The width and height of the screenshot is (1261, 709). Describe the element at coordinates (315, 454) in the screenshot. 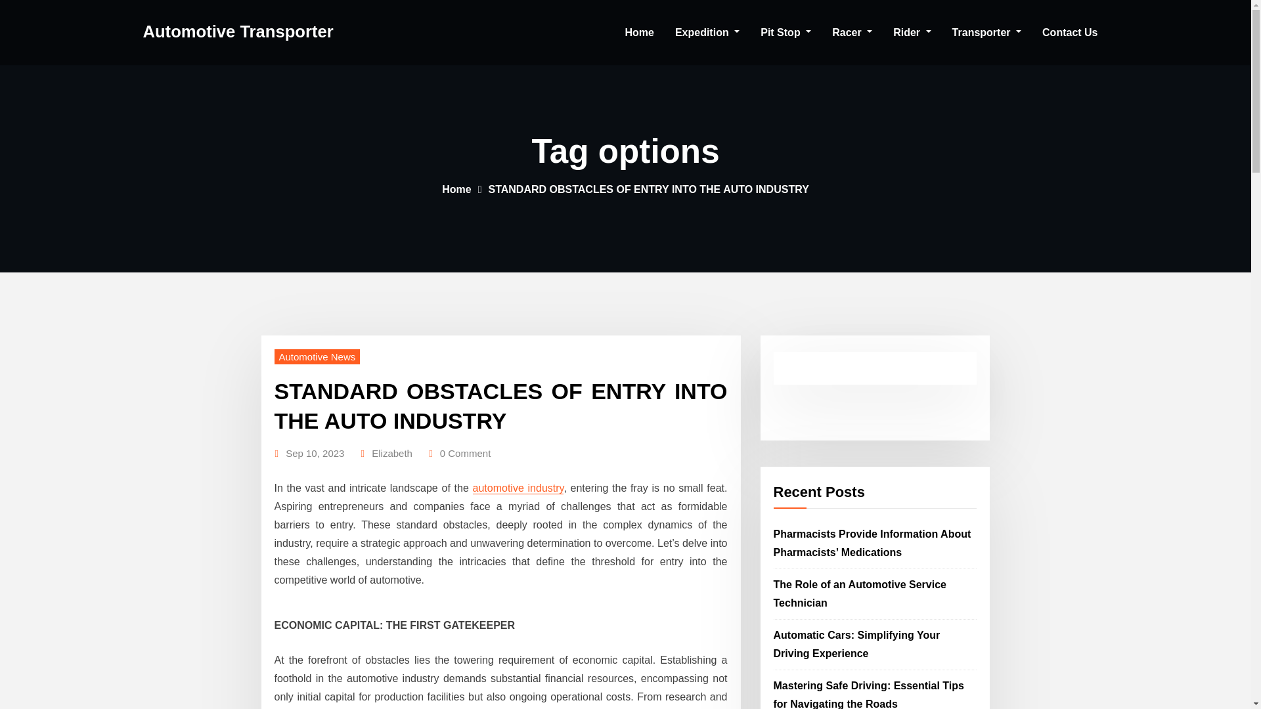

I see `Sep 10, 2023` at that location.